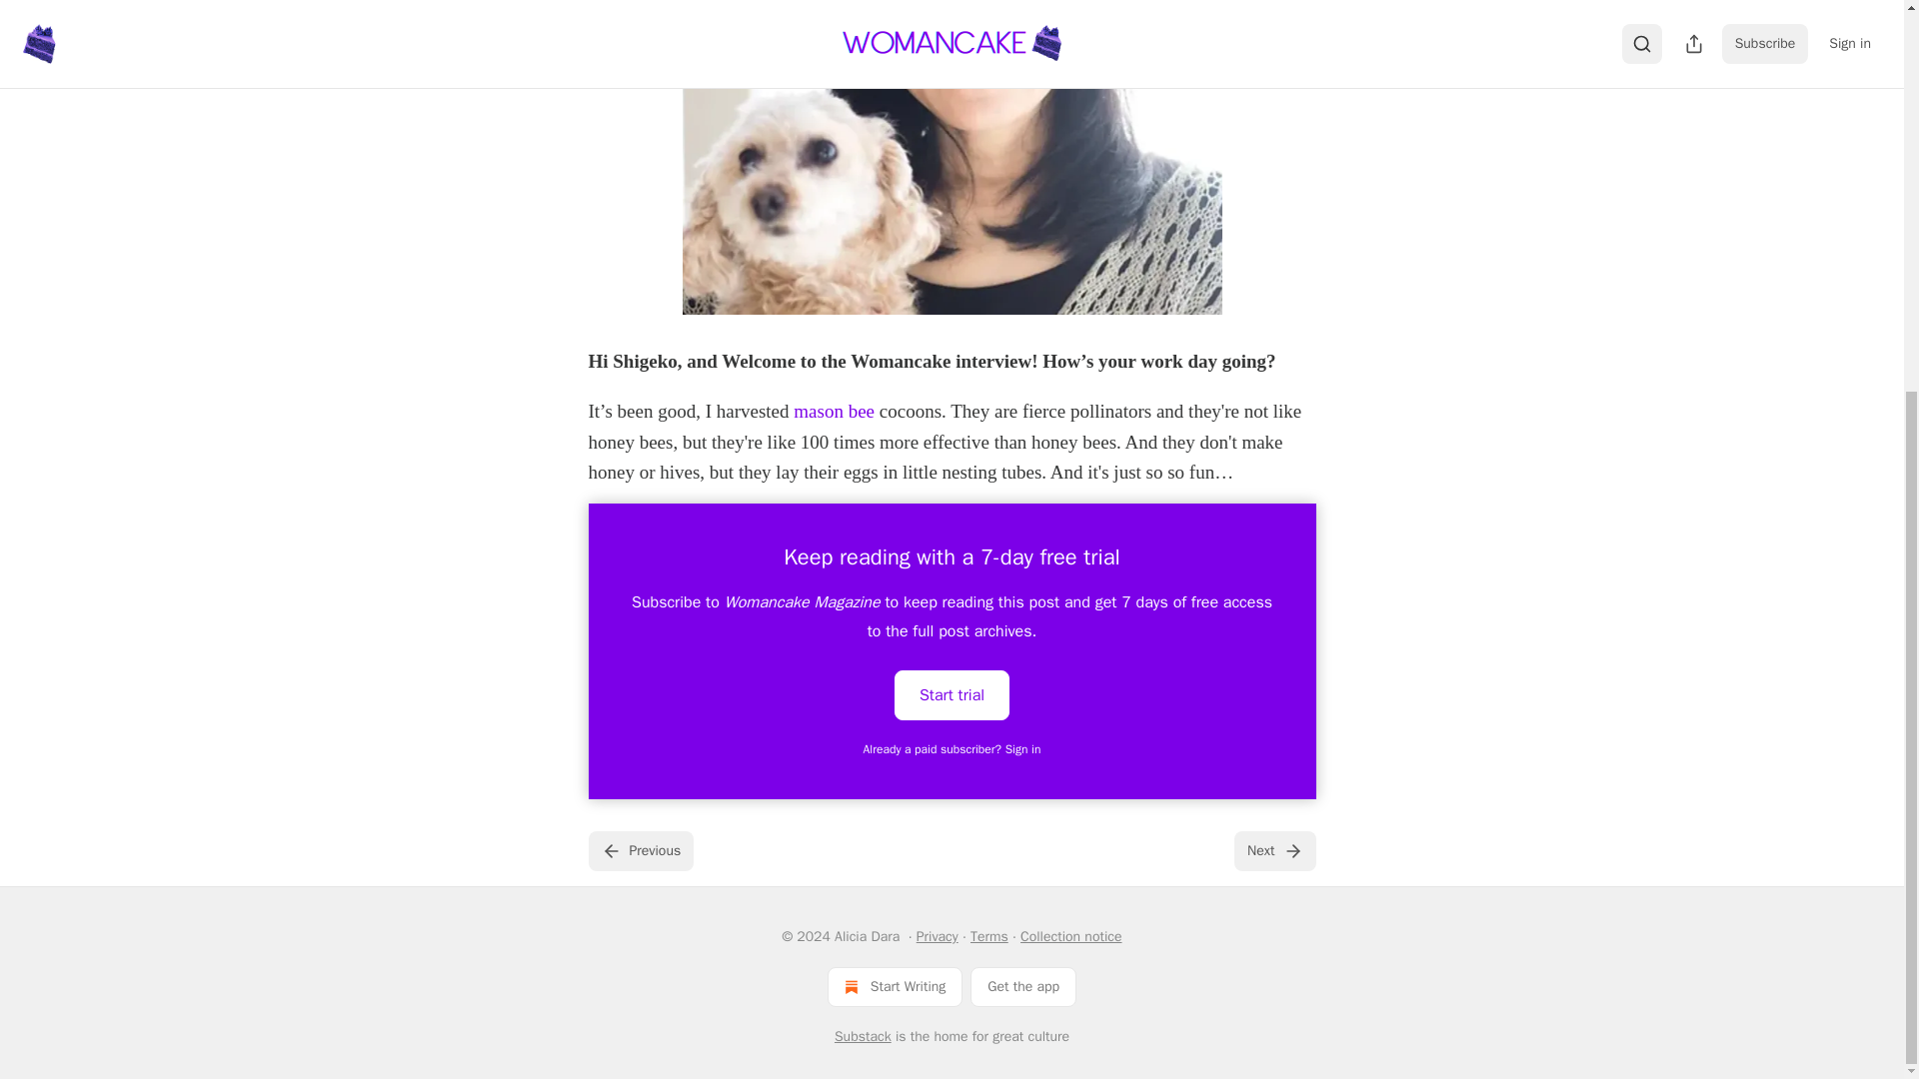  I want to click on Terms, so click(989, 936).